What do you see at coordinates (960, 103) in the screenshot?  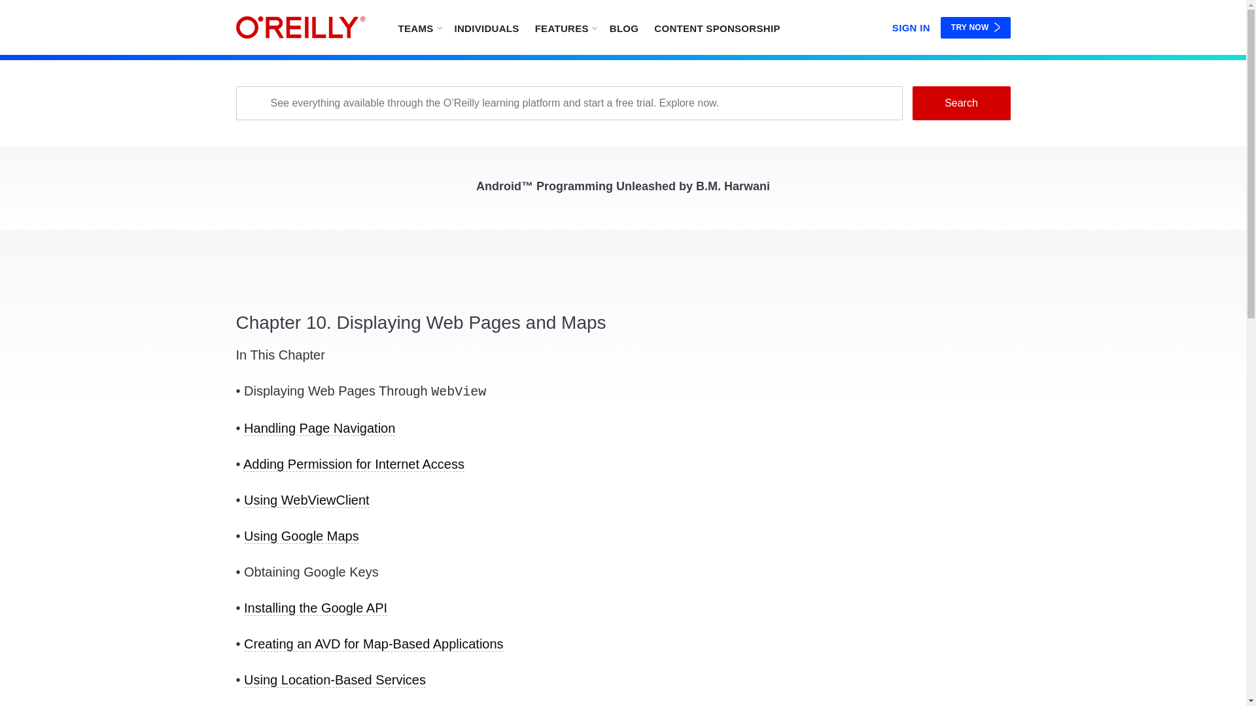 I see `Search` at bounding box center [960, 103].